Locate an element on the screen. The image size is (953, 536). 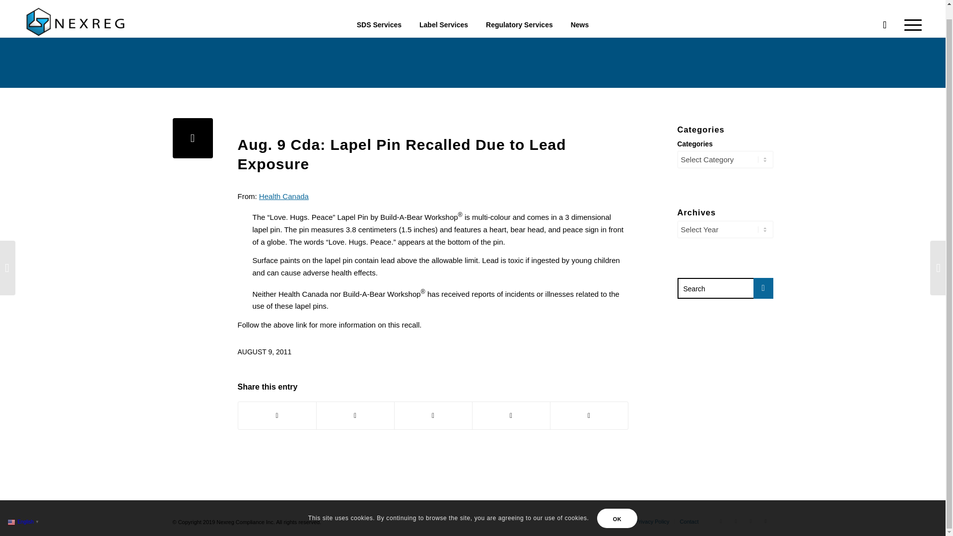
SDS Services is located at coordinates (379, 12).